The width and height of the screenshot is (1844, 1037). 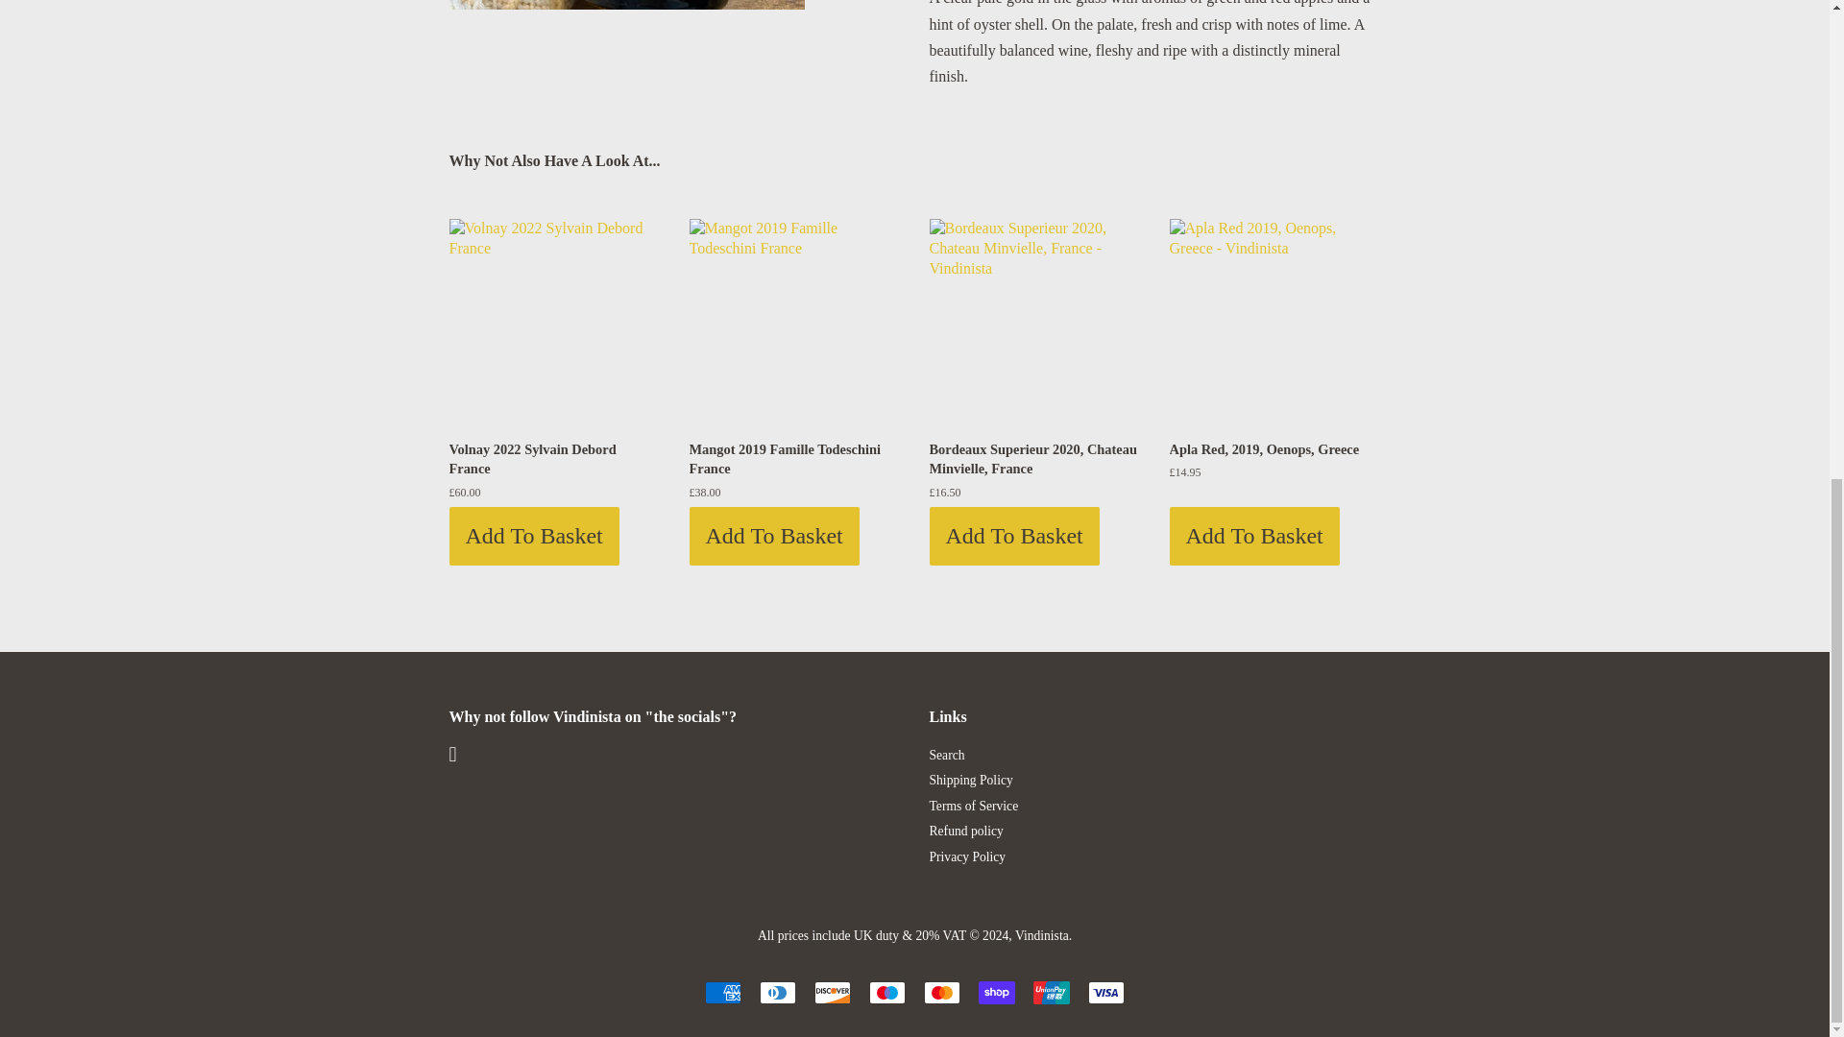 What do you see at coordinates (1051, 993) in the screenshot?
I see `Union Pay` at bounding box center [1051, 993].